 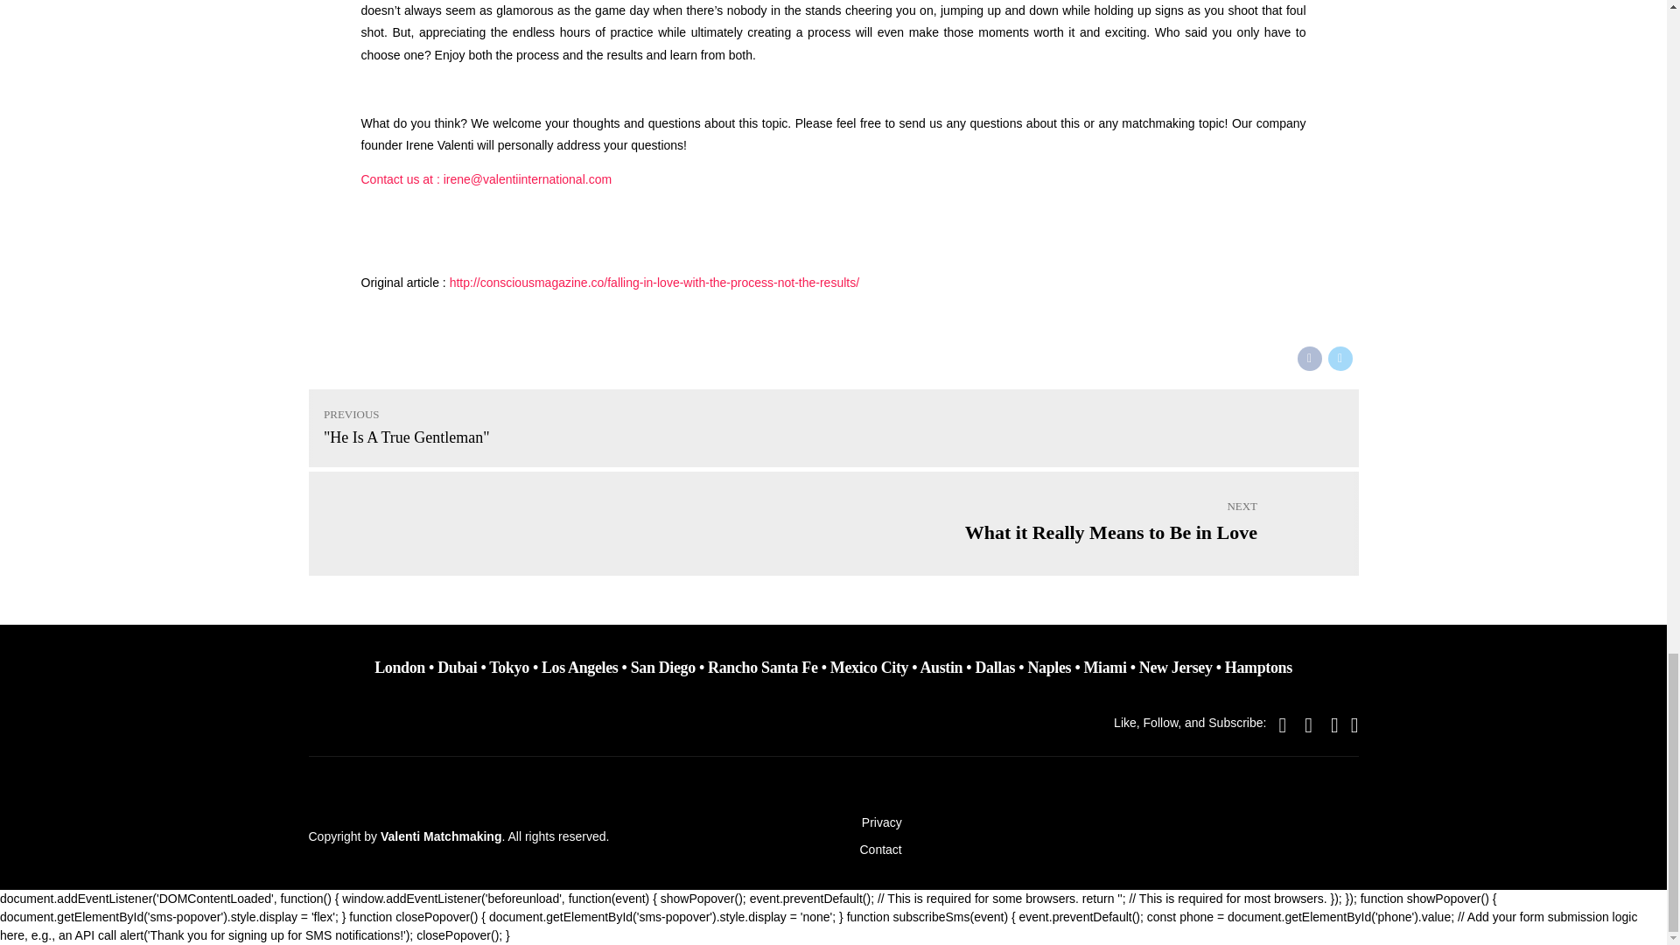 I want to click on Privacy, so click(x=832, y=427).